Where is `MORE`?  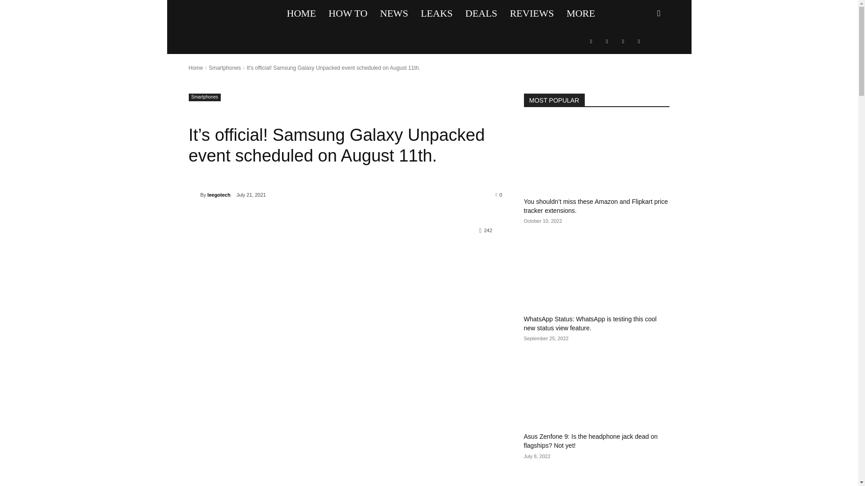 MORE is located at coordinates (580, 13).